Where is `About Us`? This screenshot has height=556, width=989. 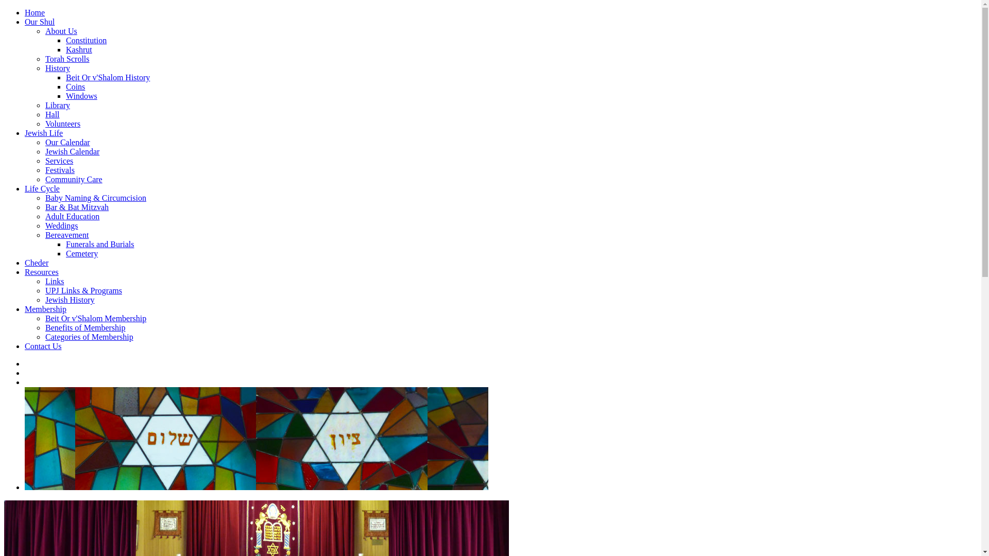 About Us is located at coordinates (61, 31).